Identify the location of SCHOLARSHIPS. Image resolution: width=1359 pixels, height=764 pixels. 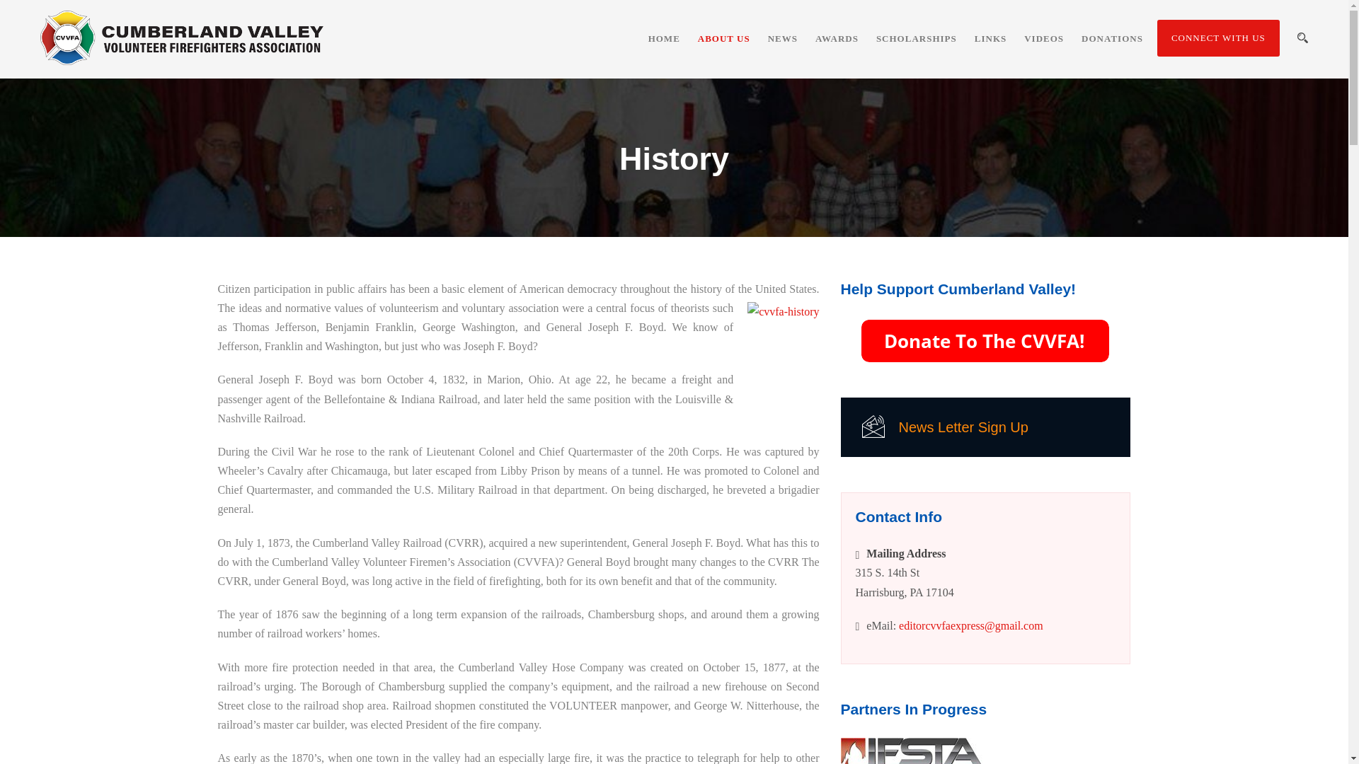
(907, 55).